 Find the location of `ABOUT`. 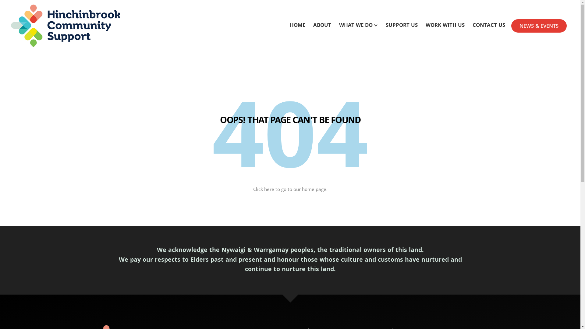

ABOUT is located at coordinates (322, 26).